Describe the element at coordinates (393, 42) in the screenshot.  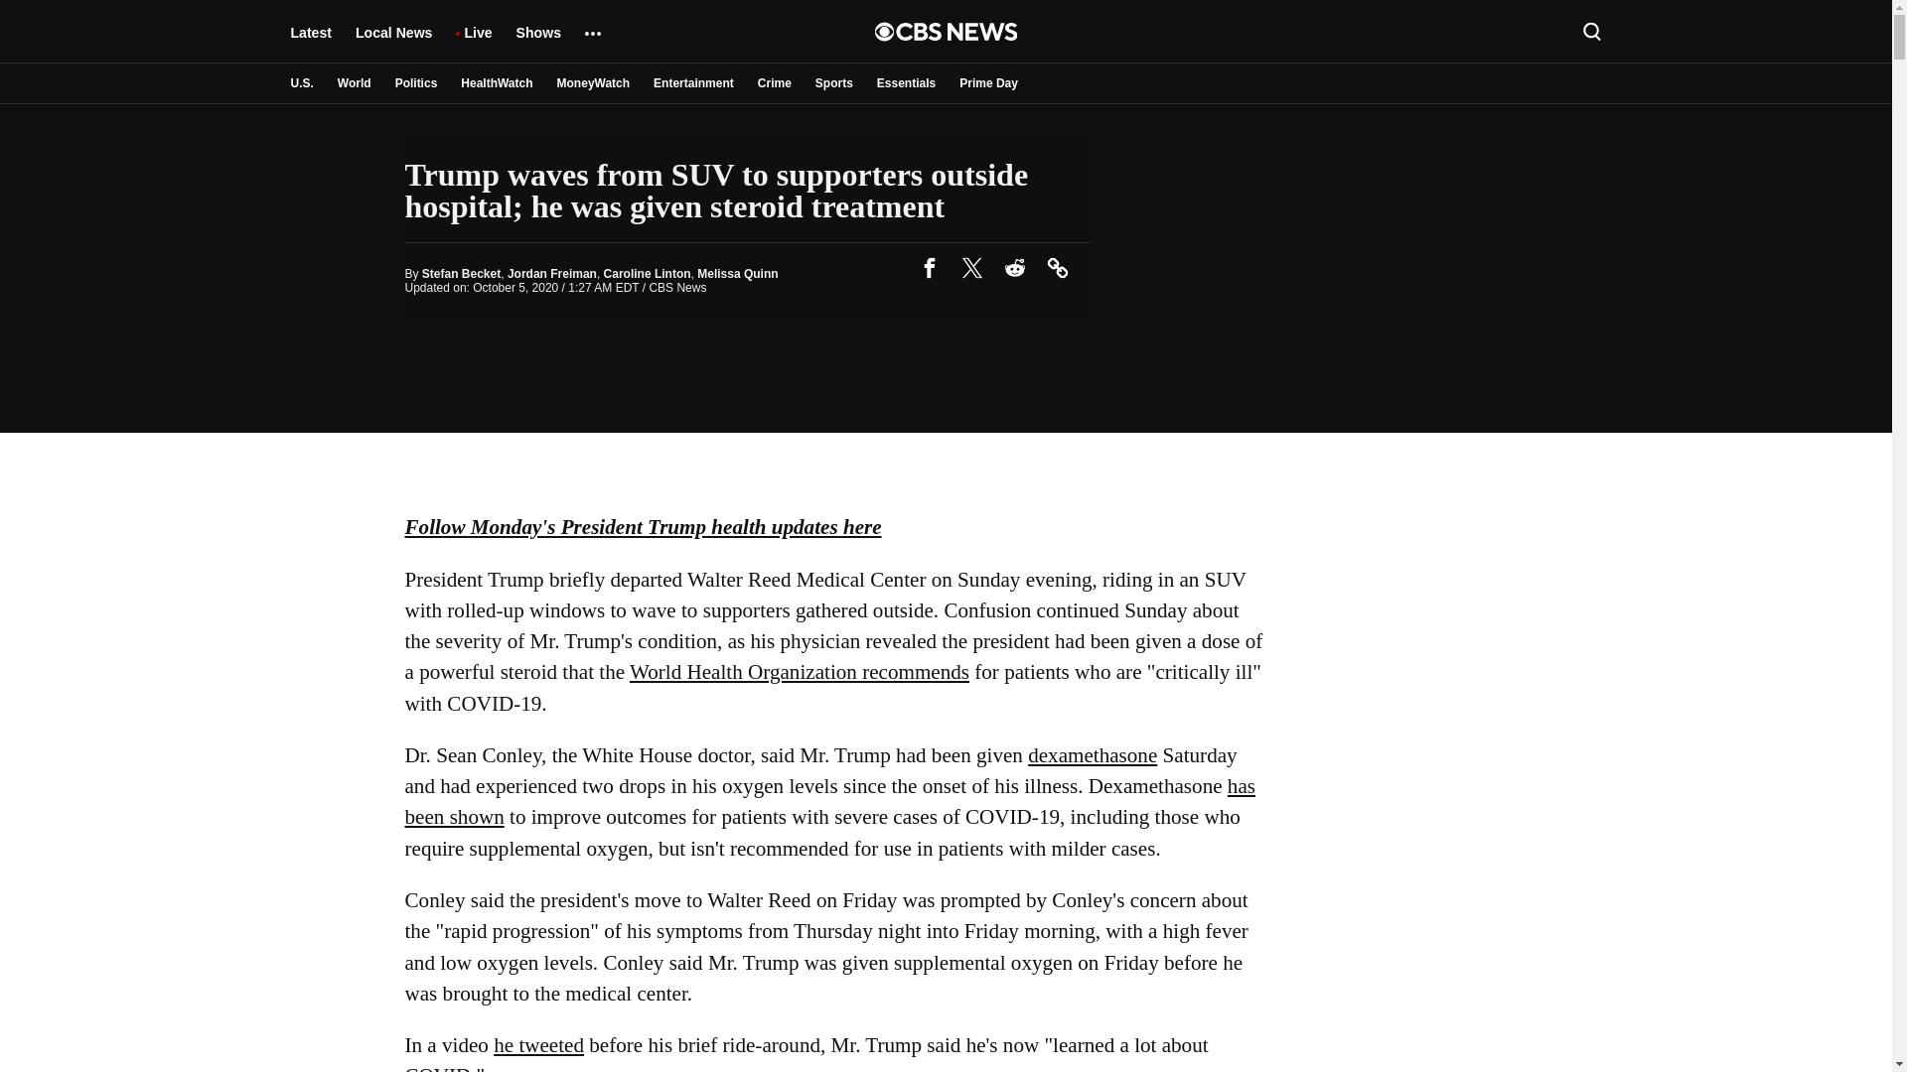
I see `Local News` at that location.